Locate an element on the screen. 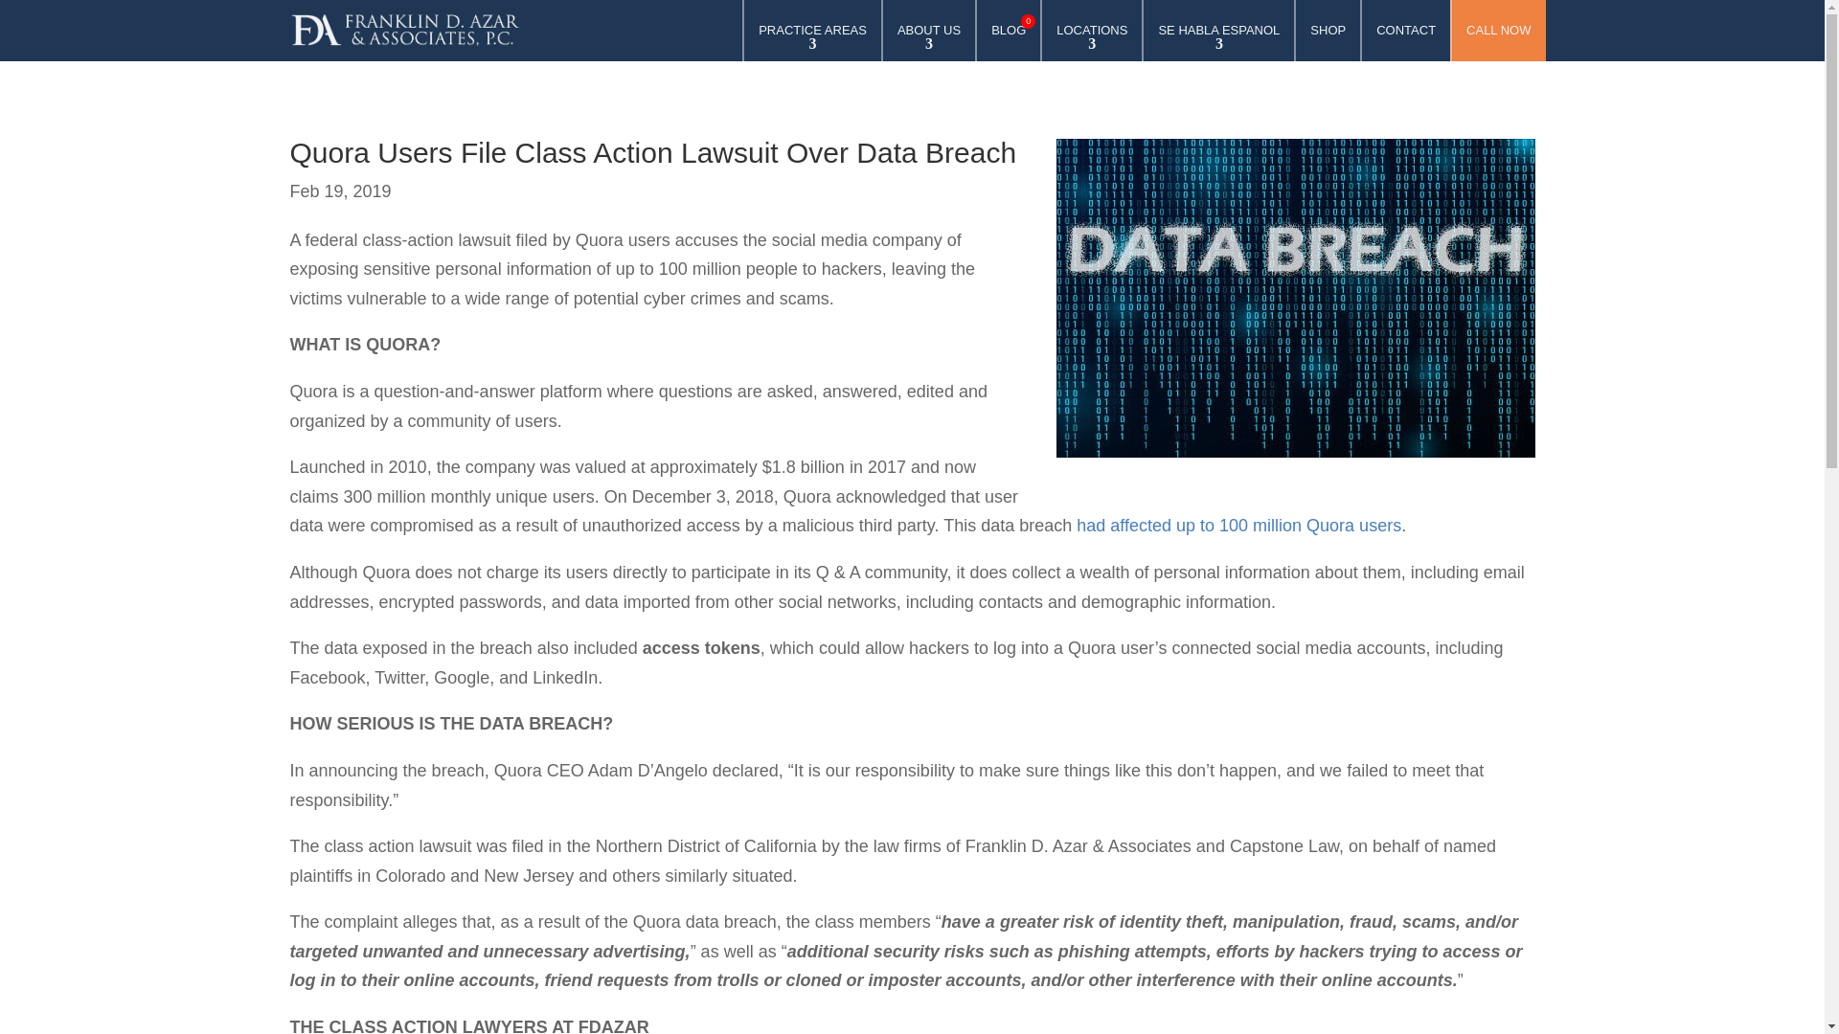 Image resolution: width=1839 pixels, height=1034 pixels. PRACTICE AREAS is located at coordinates (1008, 40).